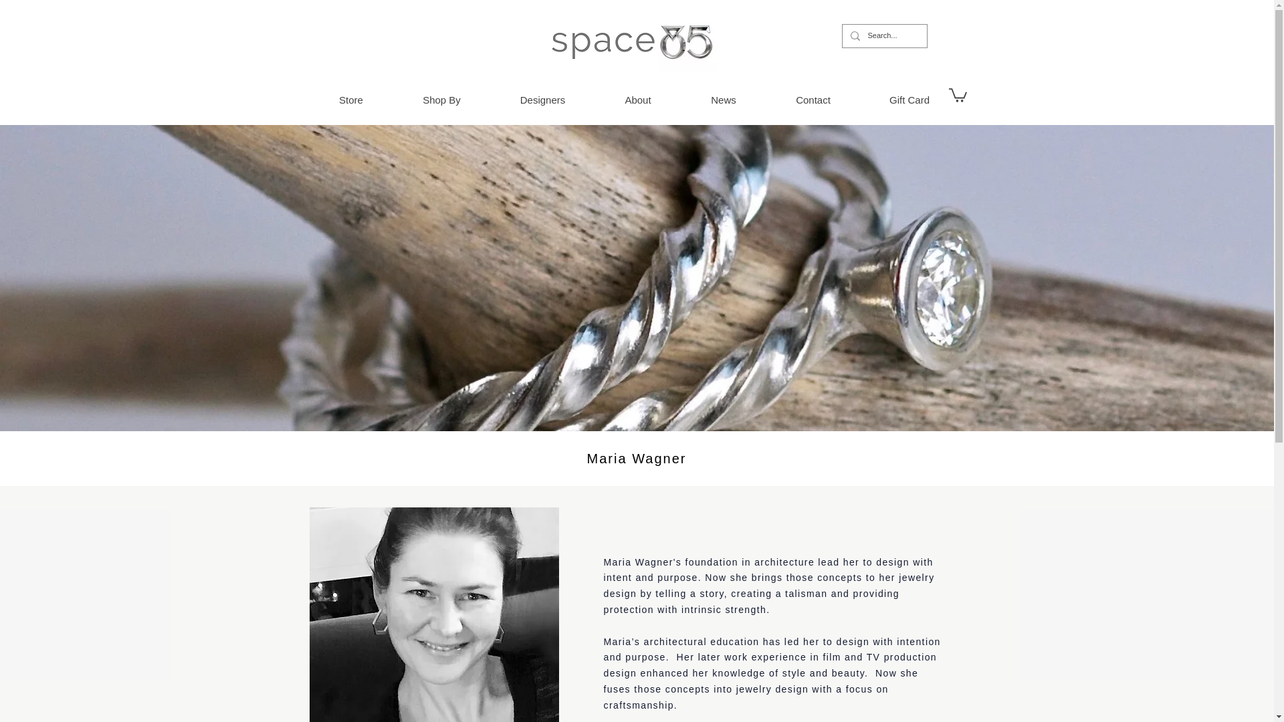  I want to click on Contact, so click(813, 100).